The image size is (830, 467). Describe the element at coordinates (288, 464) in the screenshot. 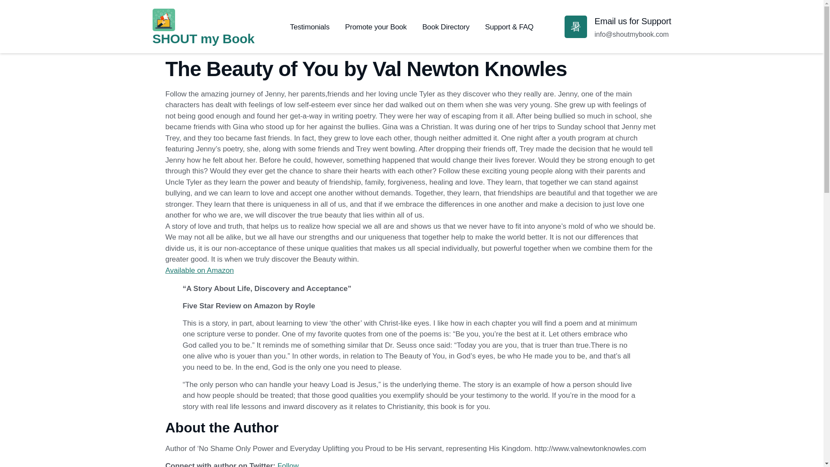

I see `Follow` at that location.